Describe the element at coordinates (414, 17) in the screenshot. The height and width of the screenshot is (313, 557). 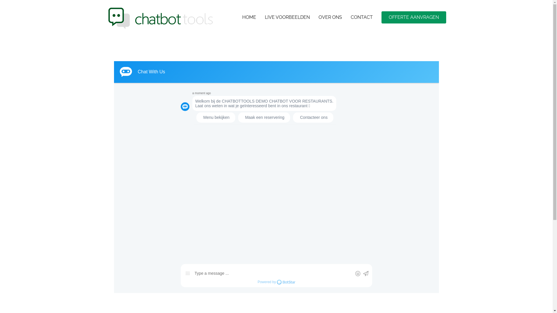
I see `OFFERTE AANVRAGEN` at that location.